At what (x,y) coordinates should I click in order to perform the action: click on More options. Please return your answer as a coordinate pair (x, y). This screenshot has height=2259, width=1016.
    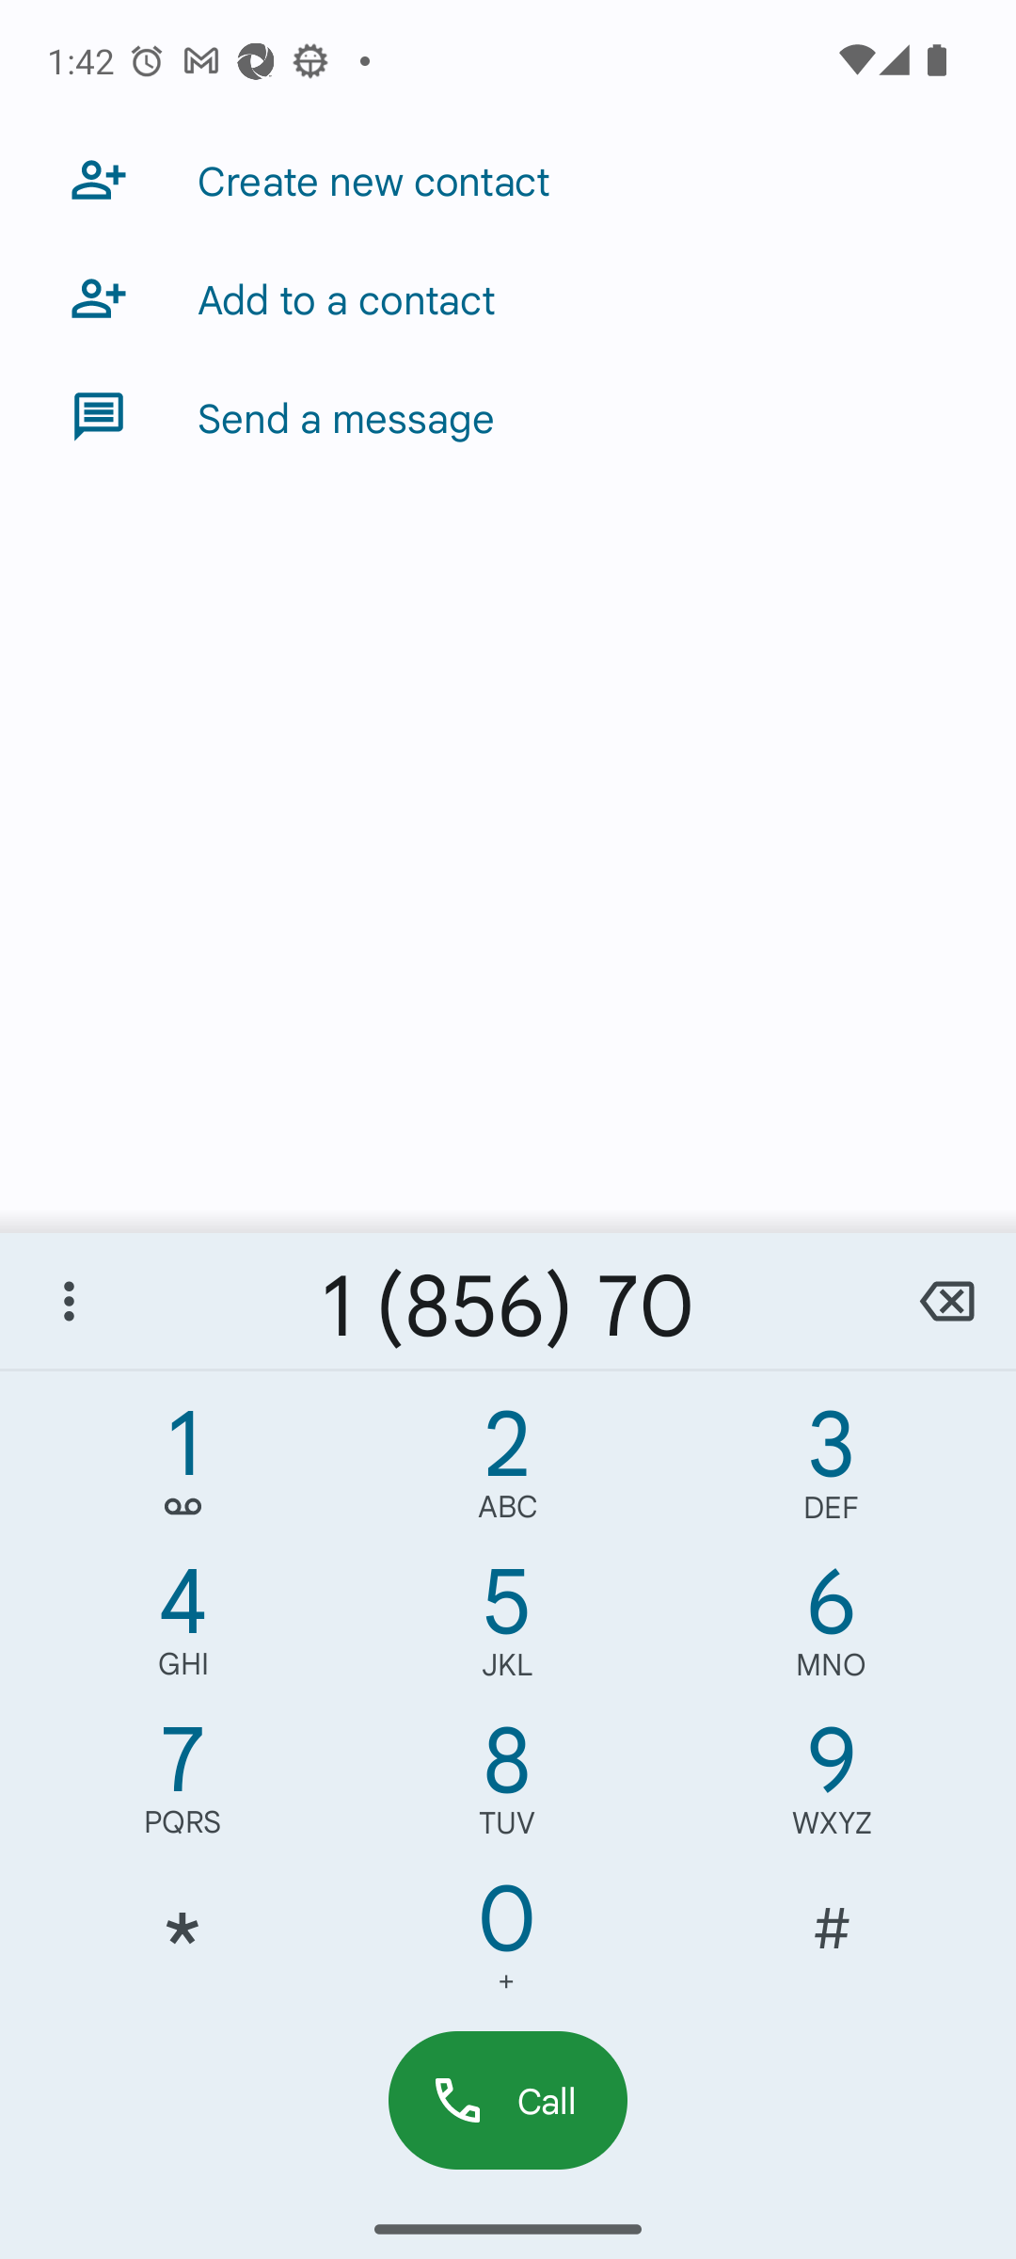
    Looking at the image, I should click on (69, 1301).